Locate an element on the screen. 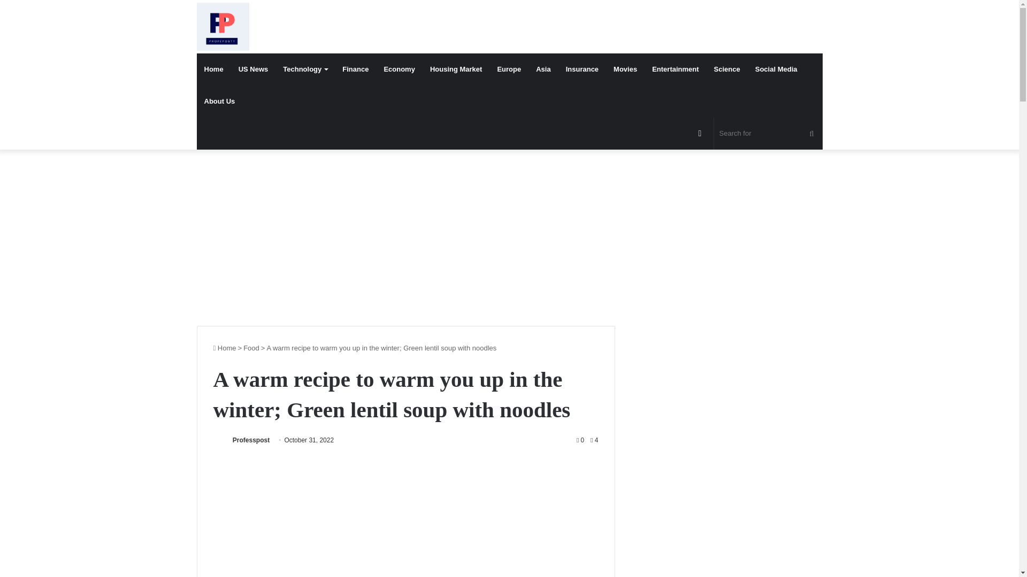  Social Media is located at coordinates (776, 69).